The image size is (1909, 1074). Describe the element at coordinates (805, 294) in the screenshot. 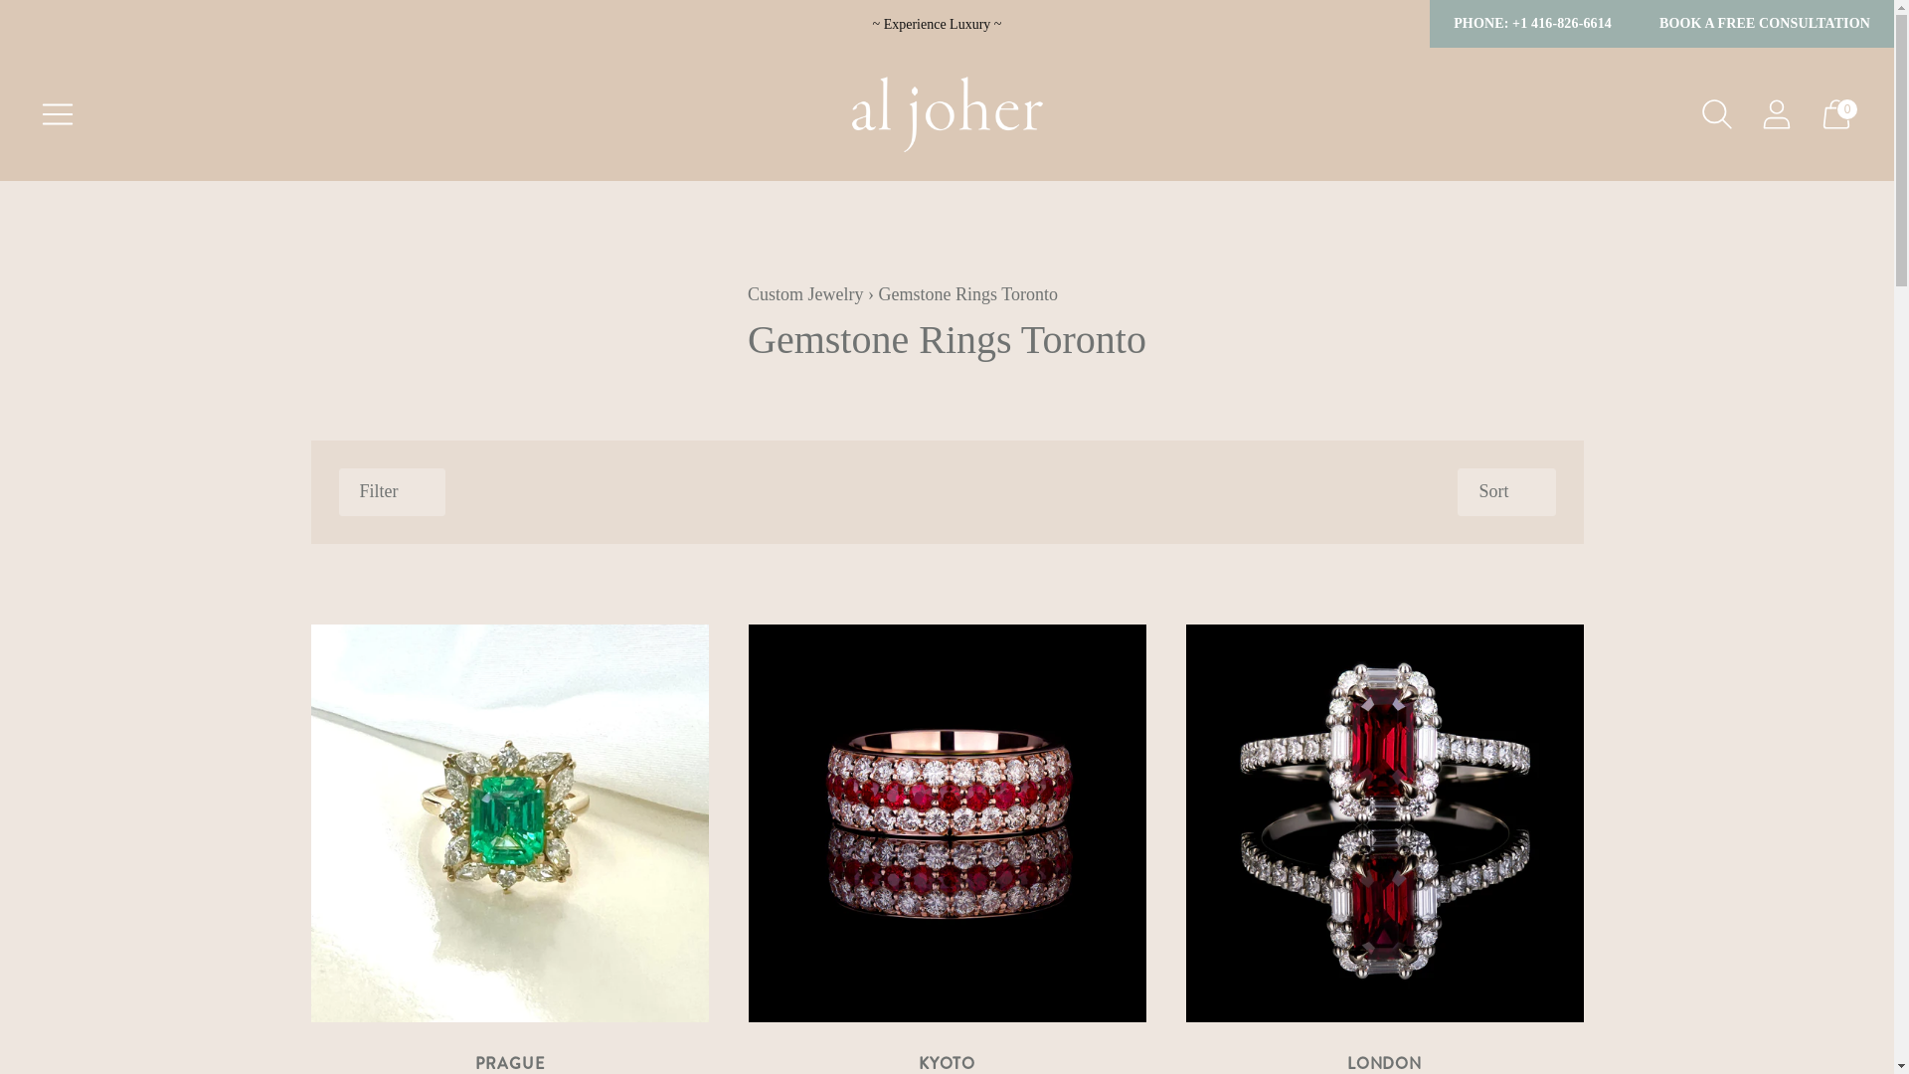

I see `Custom Jewelry` at that location.